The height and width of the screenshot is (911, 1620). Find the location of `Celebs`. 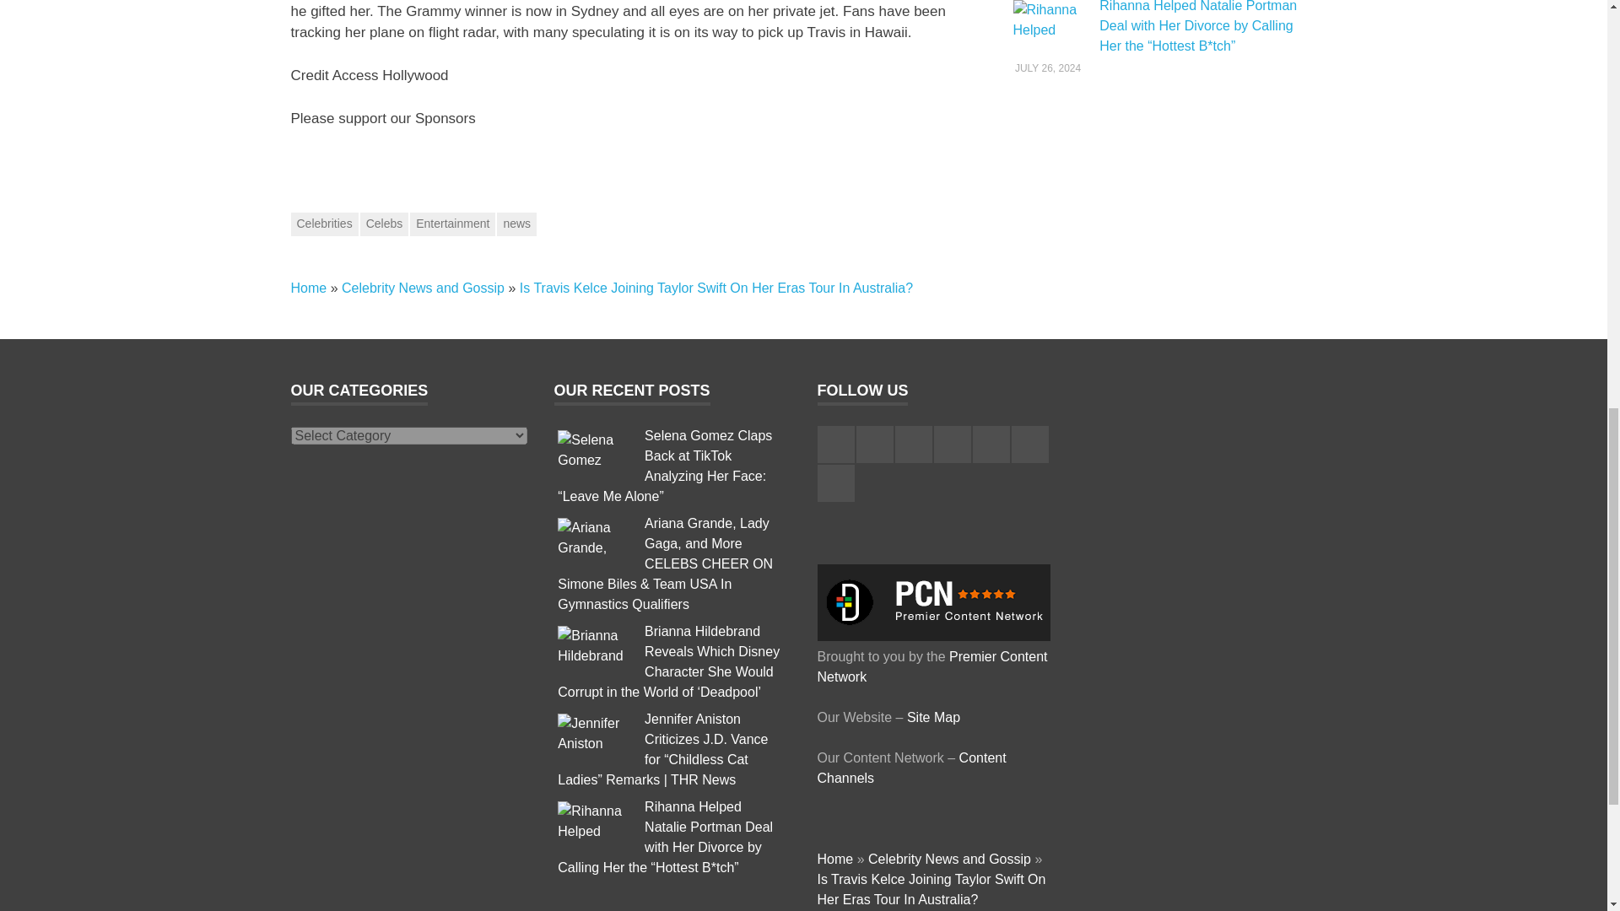

Celebs is located at coordinates (385, 224).